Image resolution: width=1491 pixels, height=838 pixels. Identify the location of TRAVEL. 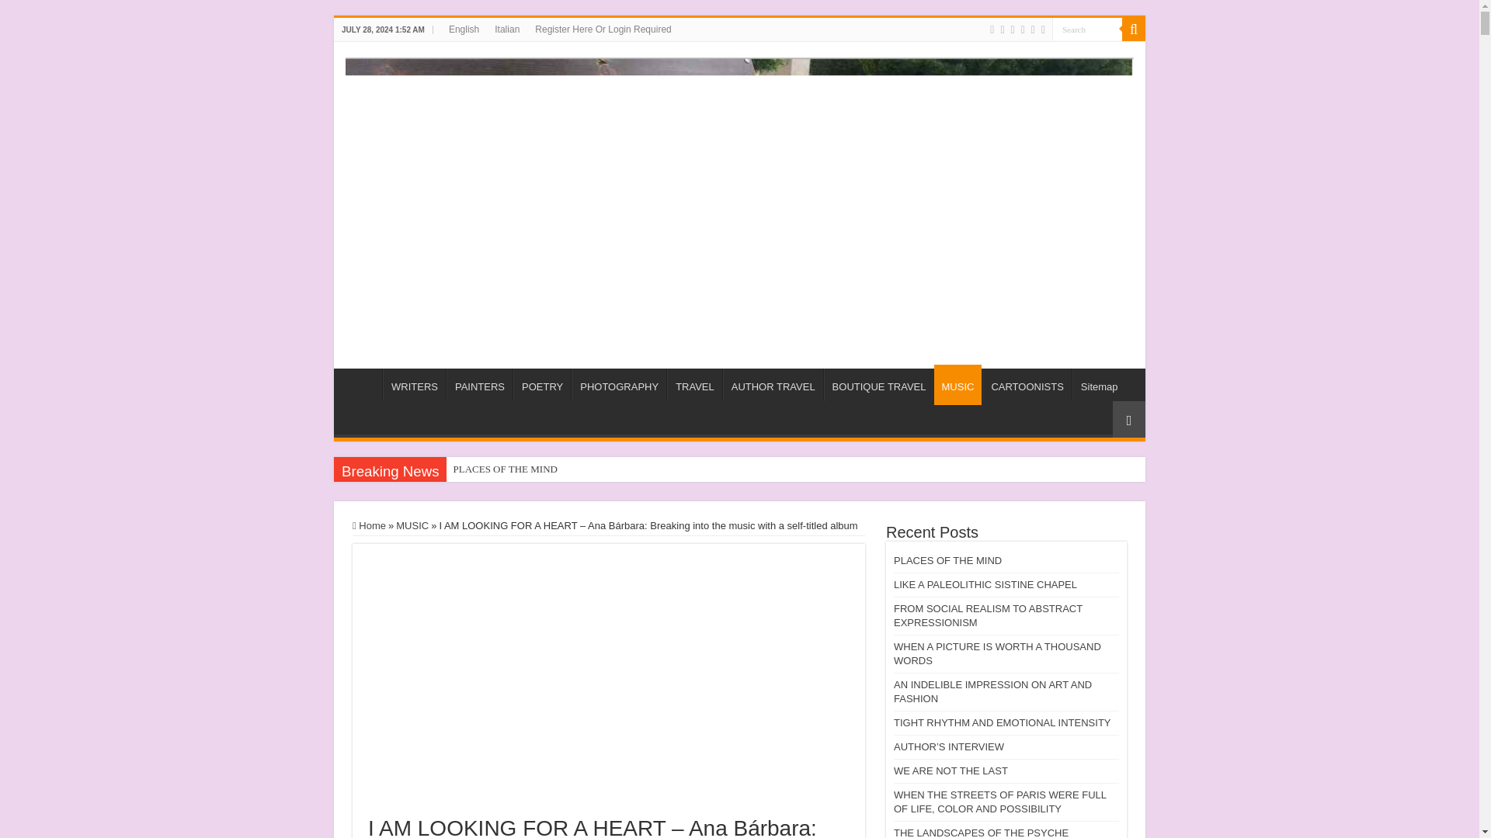
(694, 385).